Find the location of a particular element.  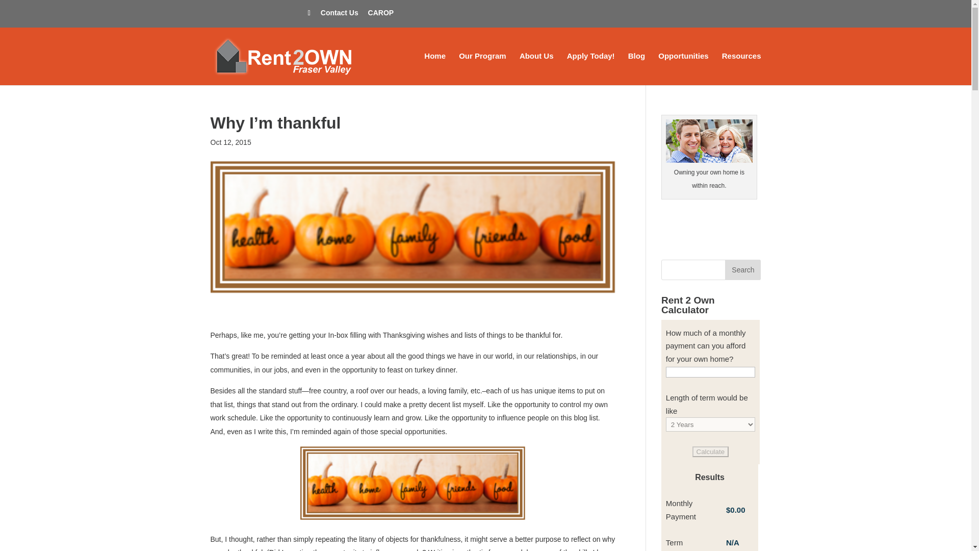

About Us is located at coordinates (536, 68).